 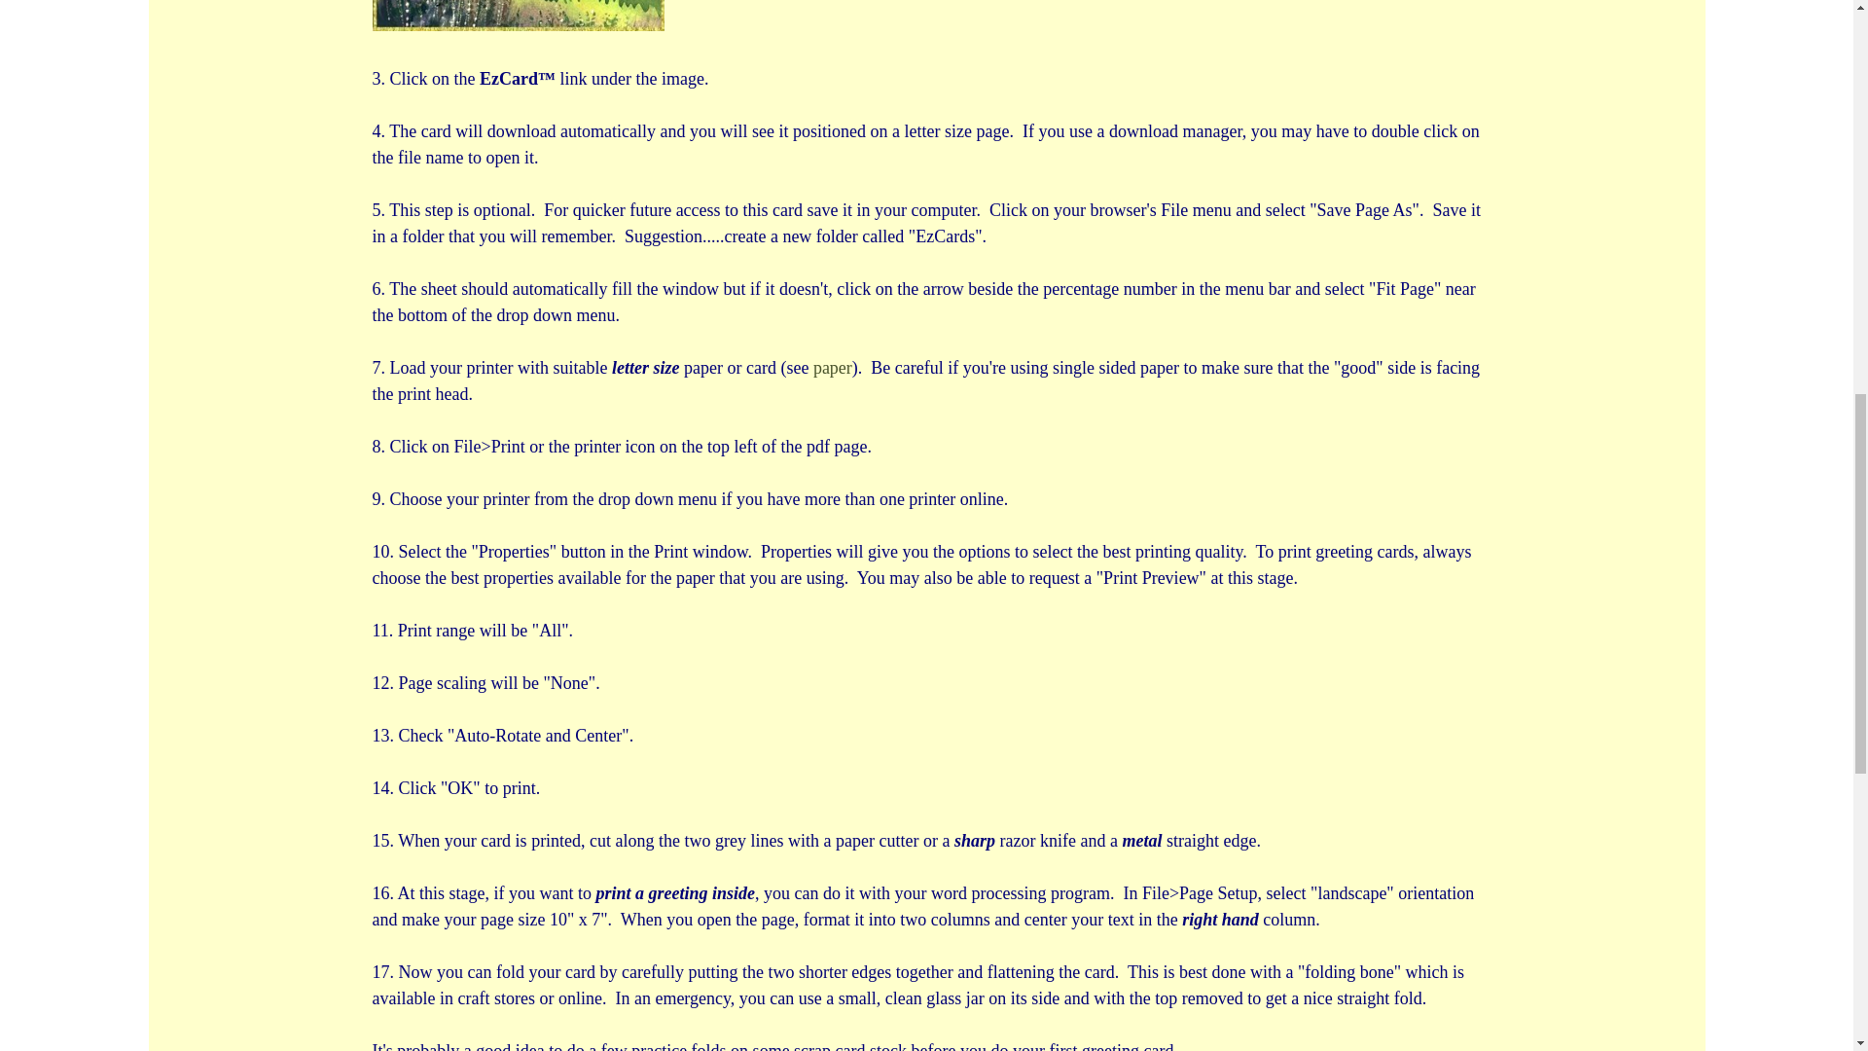 I want to click on Yellow Mountain Flowers, so click(x=532, y=25).